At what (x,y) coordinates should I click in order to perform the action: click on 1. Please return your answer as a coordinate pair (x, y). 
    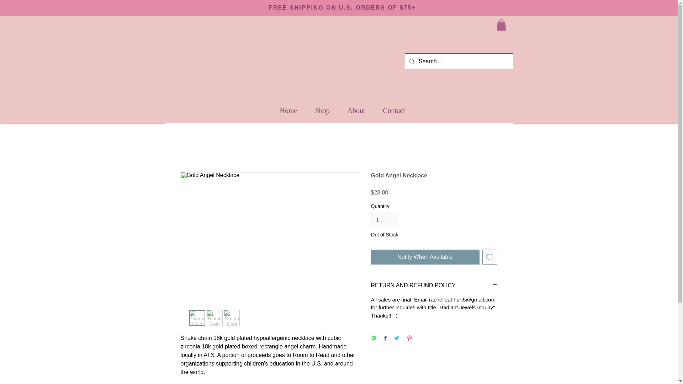
    Looking at the image, I should click on (384, 220).